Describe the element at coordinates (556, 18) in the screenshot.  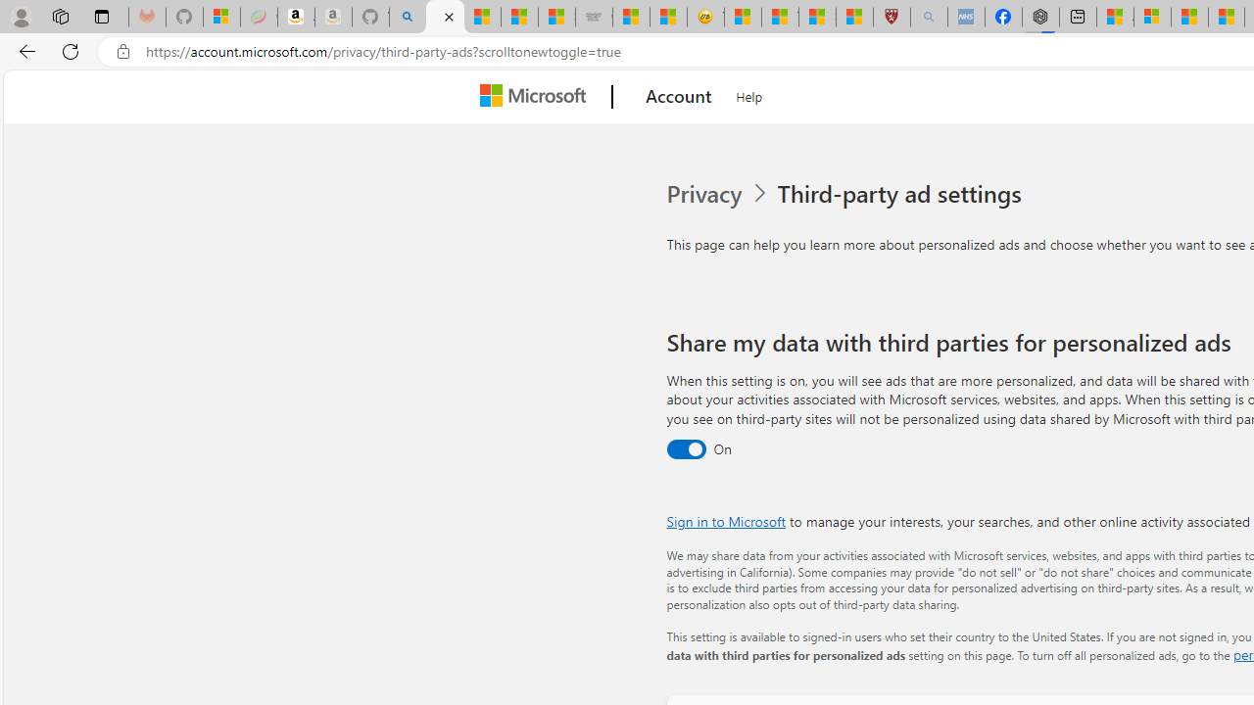
I see `Stocks - MSN` at that location.